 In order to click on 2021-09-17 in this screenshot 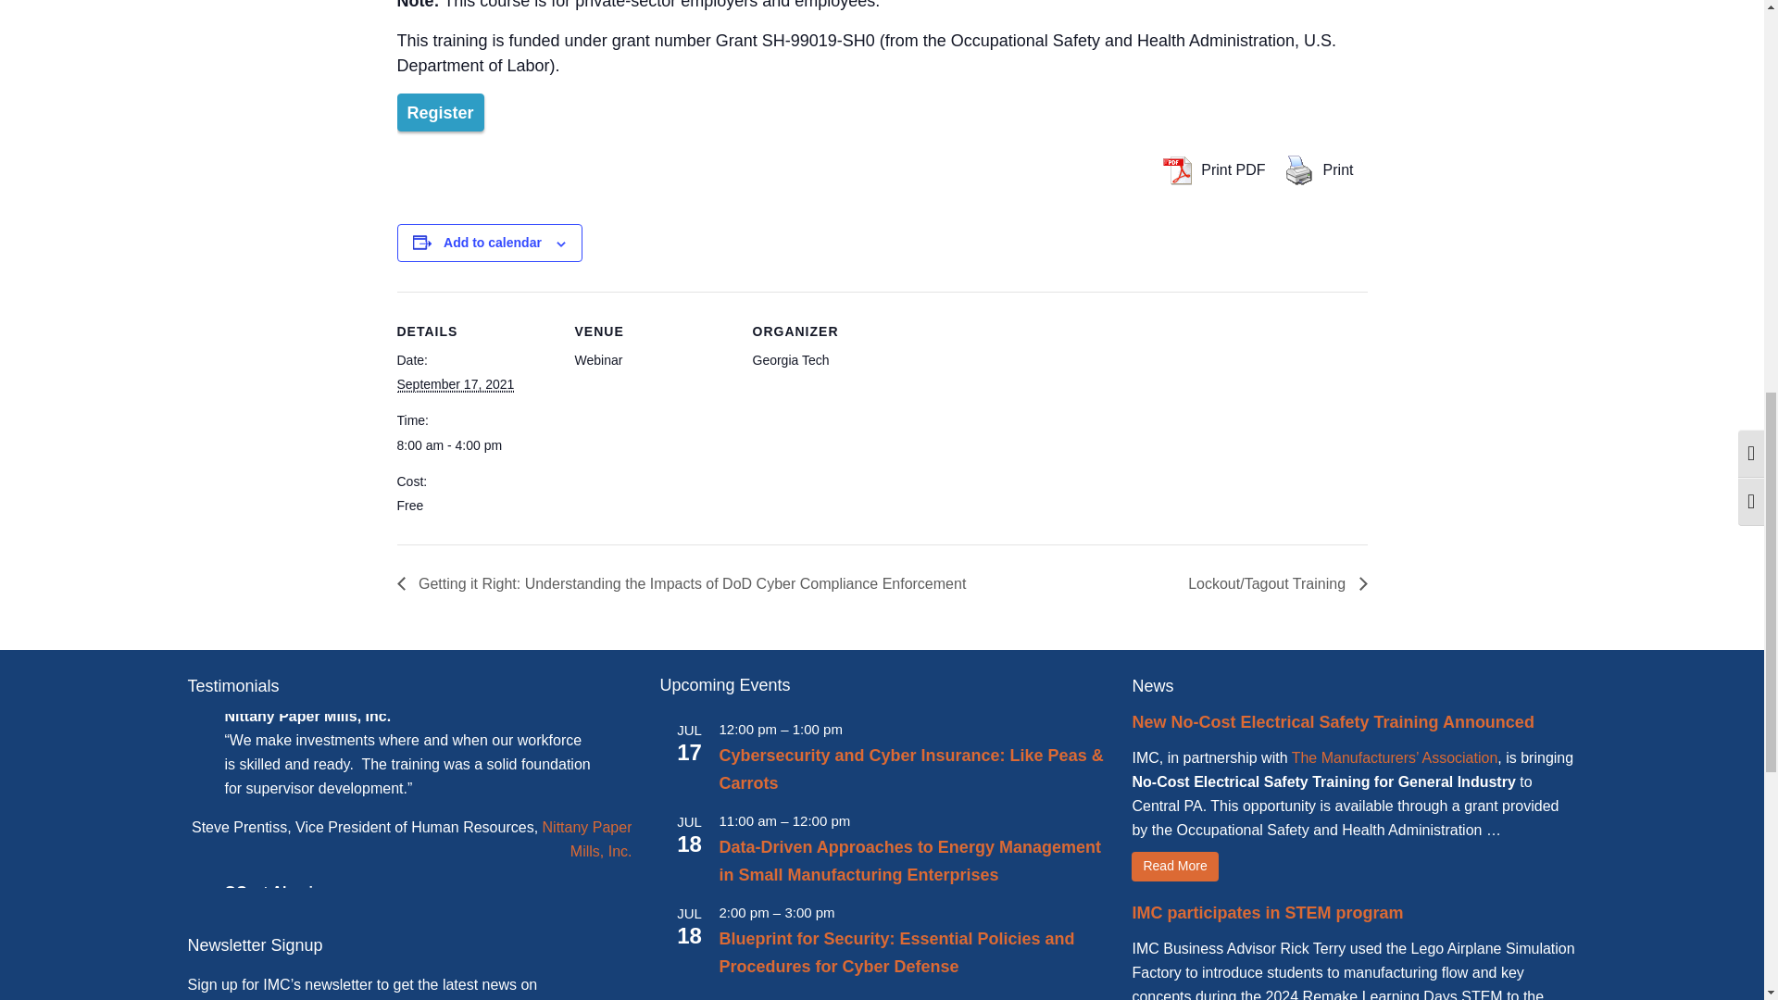, I will do `click(455, 385)`.